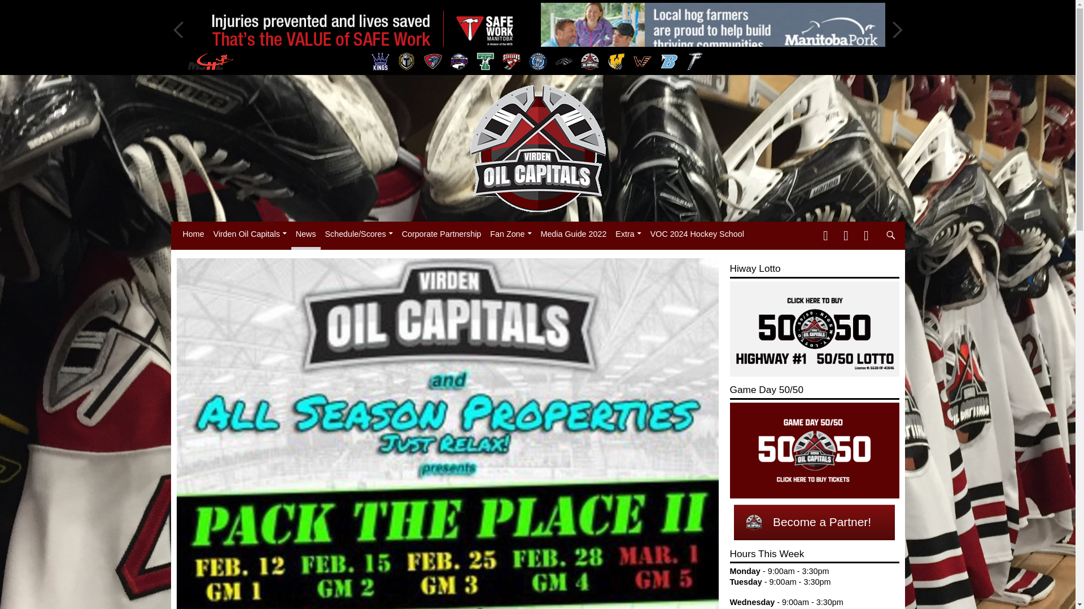 The height and width of the screenshot is (609, 1084). Describe the element at coordinates (178, 29) in the screenshot. I see `PREVIOUS` at that location.